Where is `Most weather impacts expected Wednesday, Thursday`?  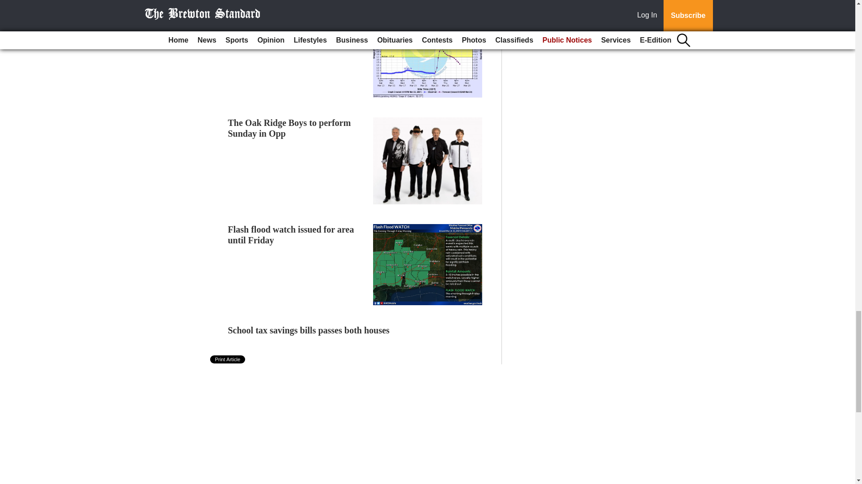 Most weather impacts expected Wednesday, Thursday is located at coordinates (288, 24).